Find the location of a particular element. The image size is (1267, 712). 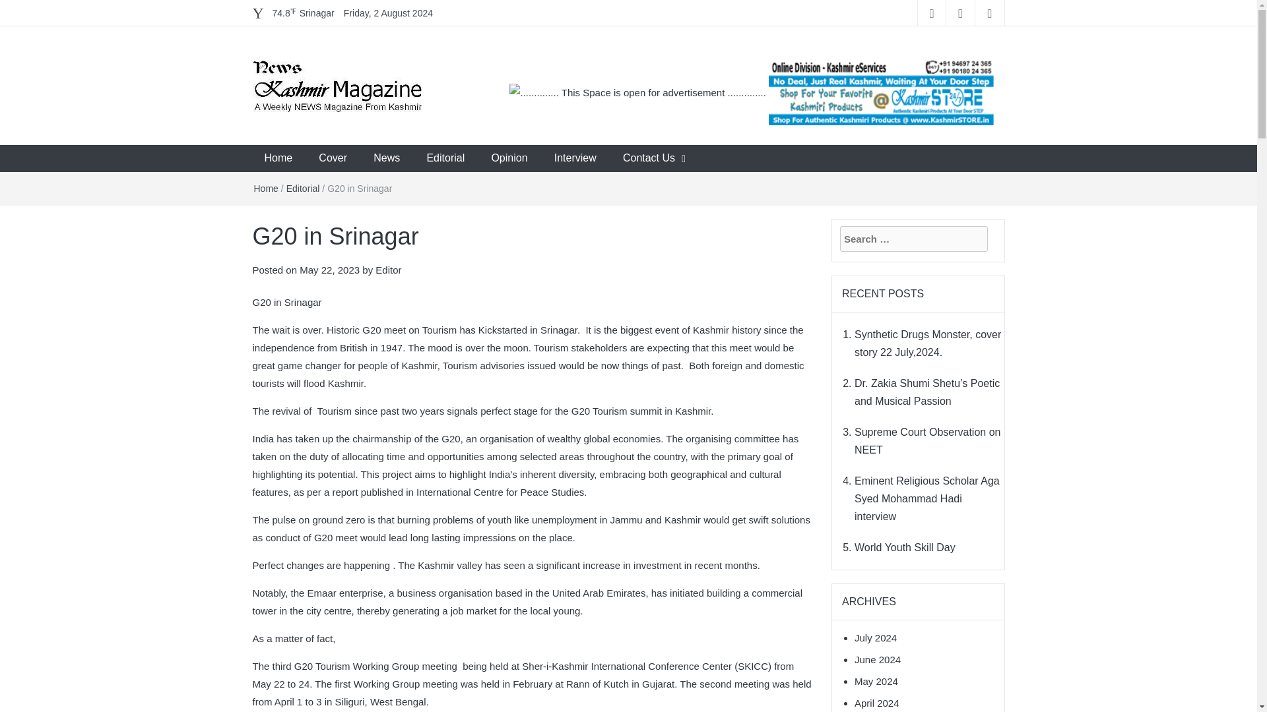

May 22, 2023 is located at coordinates (329, 269).